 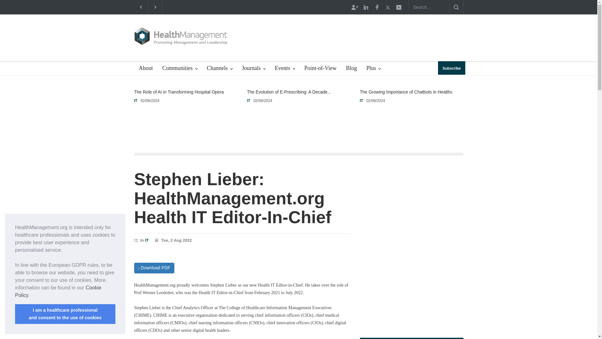 What do you see at coordinates (366, 7) in the screenshot?
I see `linkedin` at bounding box center [366, 7].